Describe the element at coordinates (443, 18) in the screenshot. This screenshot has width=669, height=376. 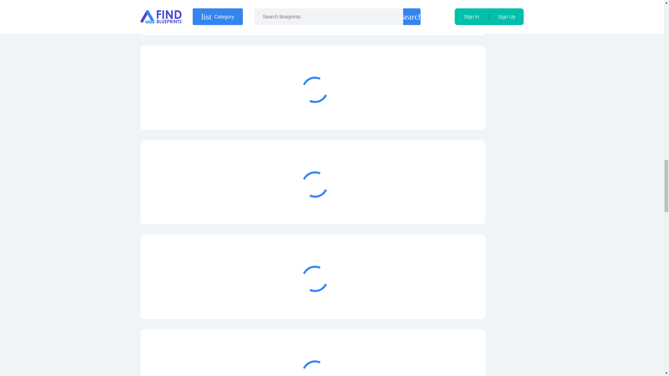
I see `More` at that location.